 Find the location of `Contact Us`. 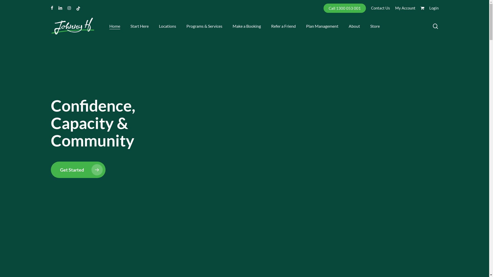

Contact Us is located at coordinates (380, 8).